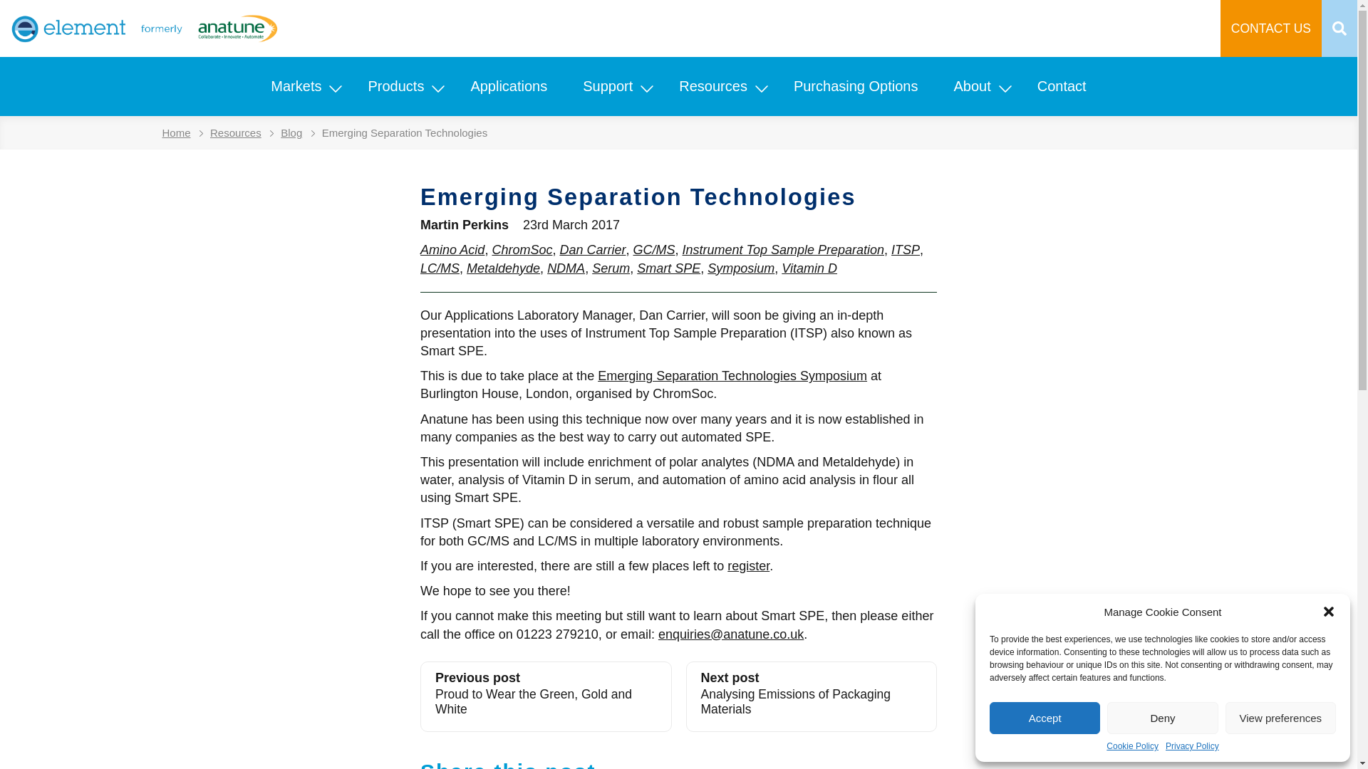  What do you see at coordinates (509, 86) in the screenshot?
I see `Applications` at bounding box center [509, 86].